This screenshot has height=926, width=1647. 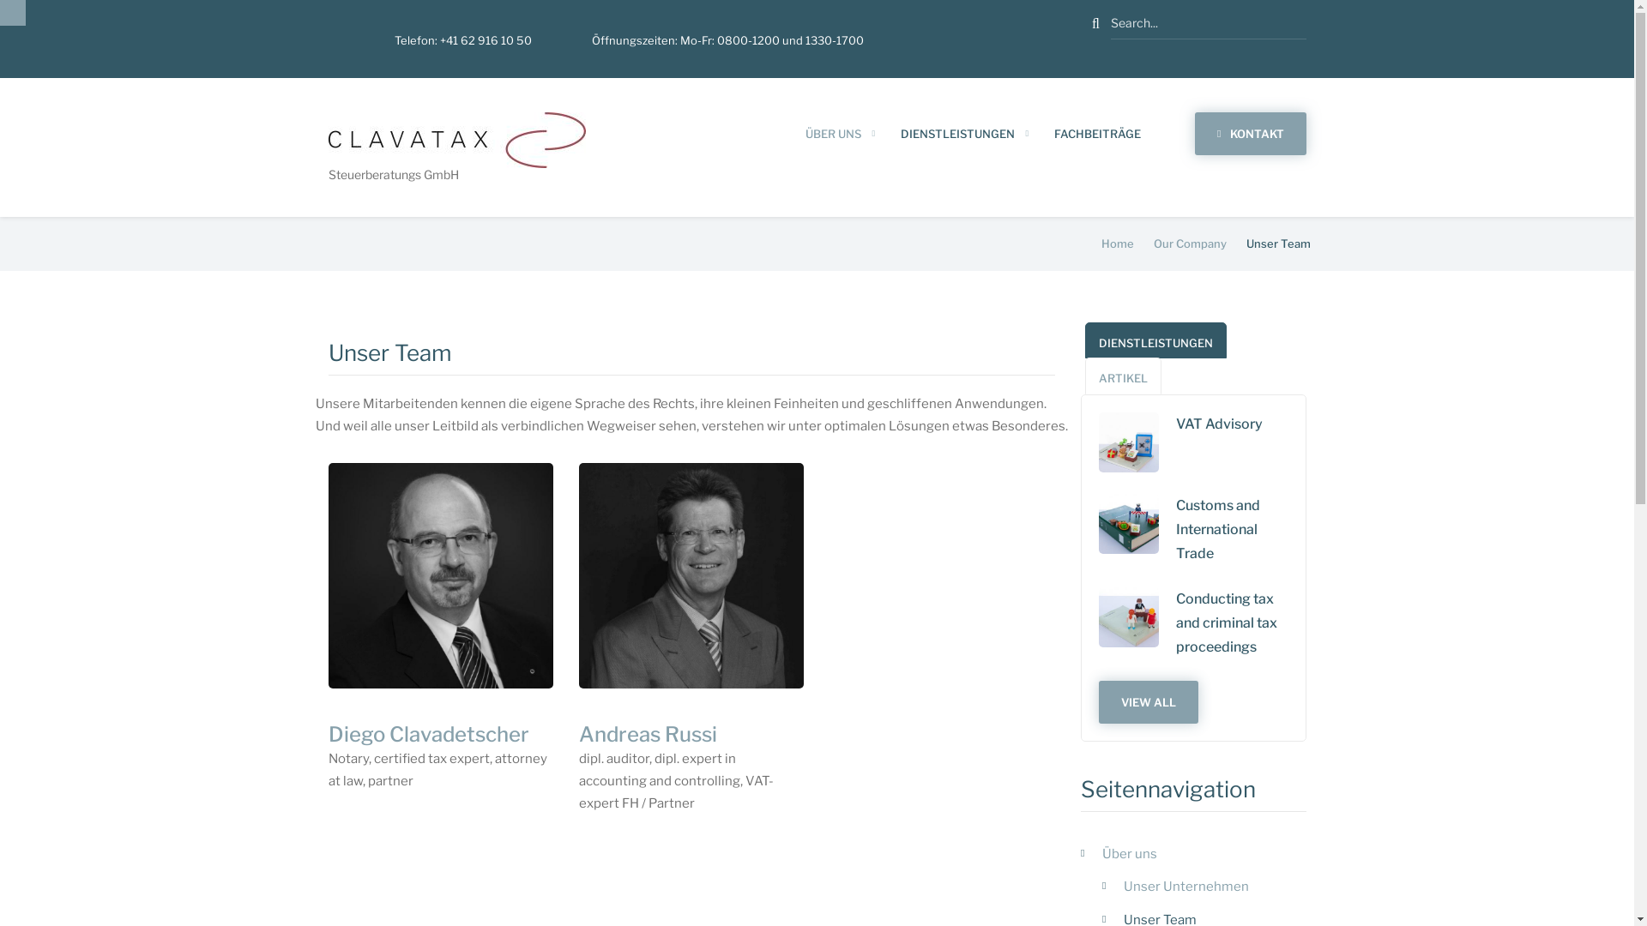 I want to click on Customs and International Trade, so click(x=1232, y=530).